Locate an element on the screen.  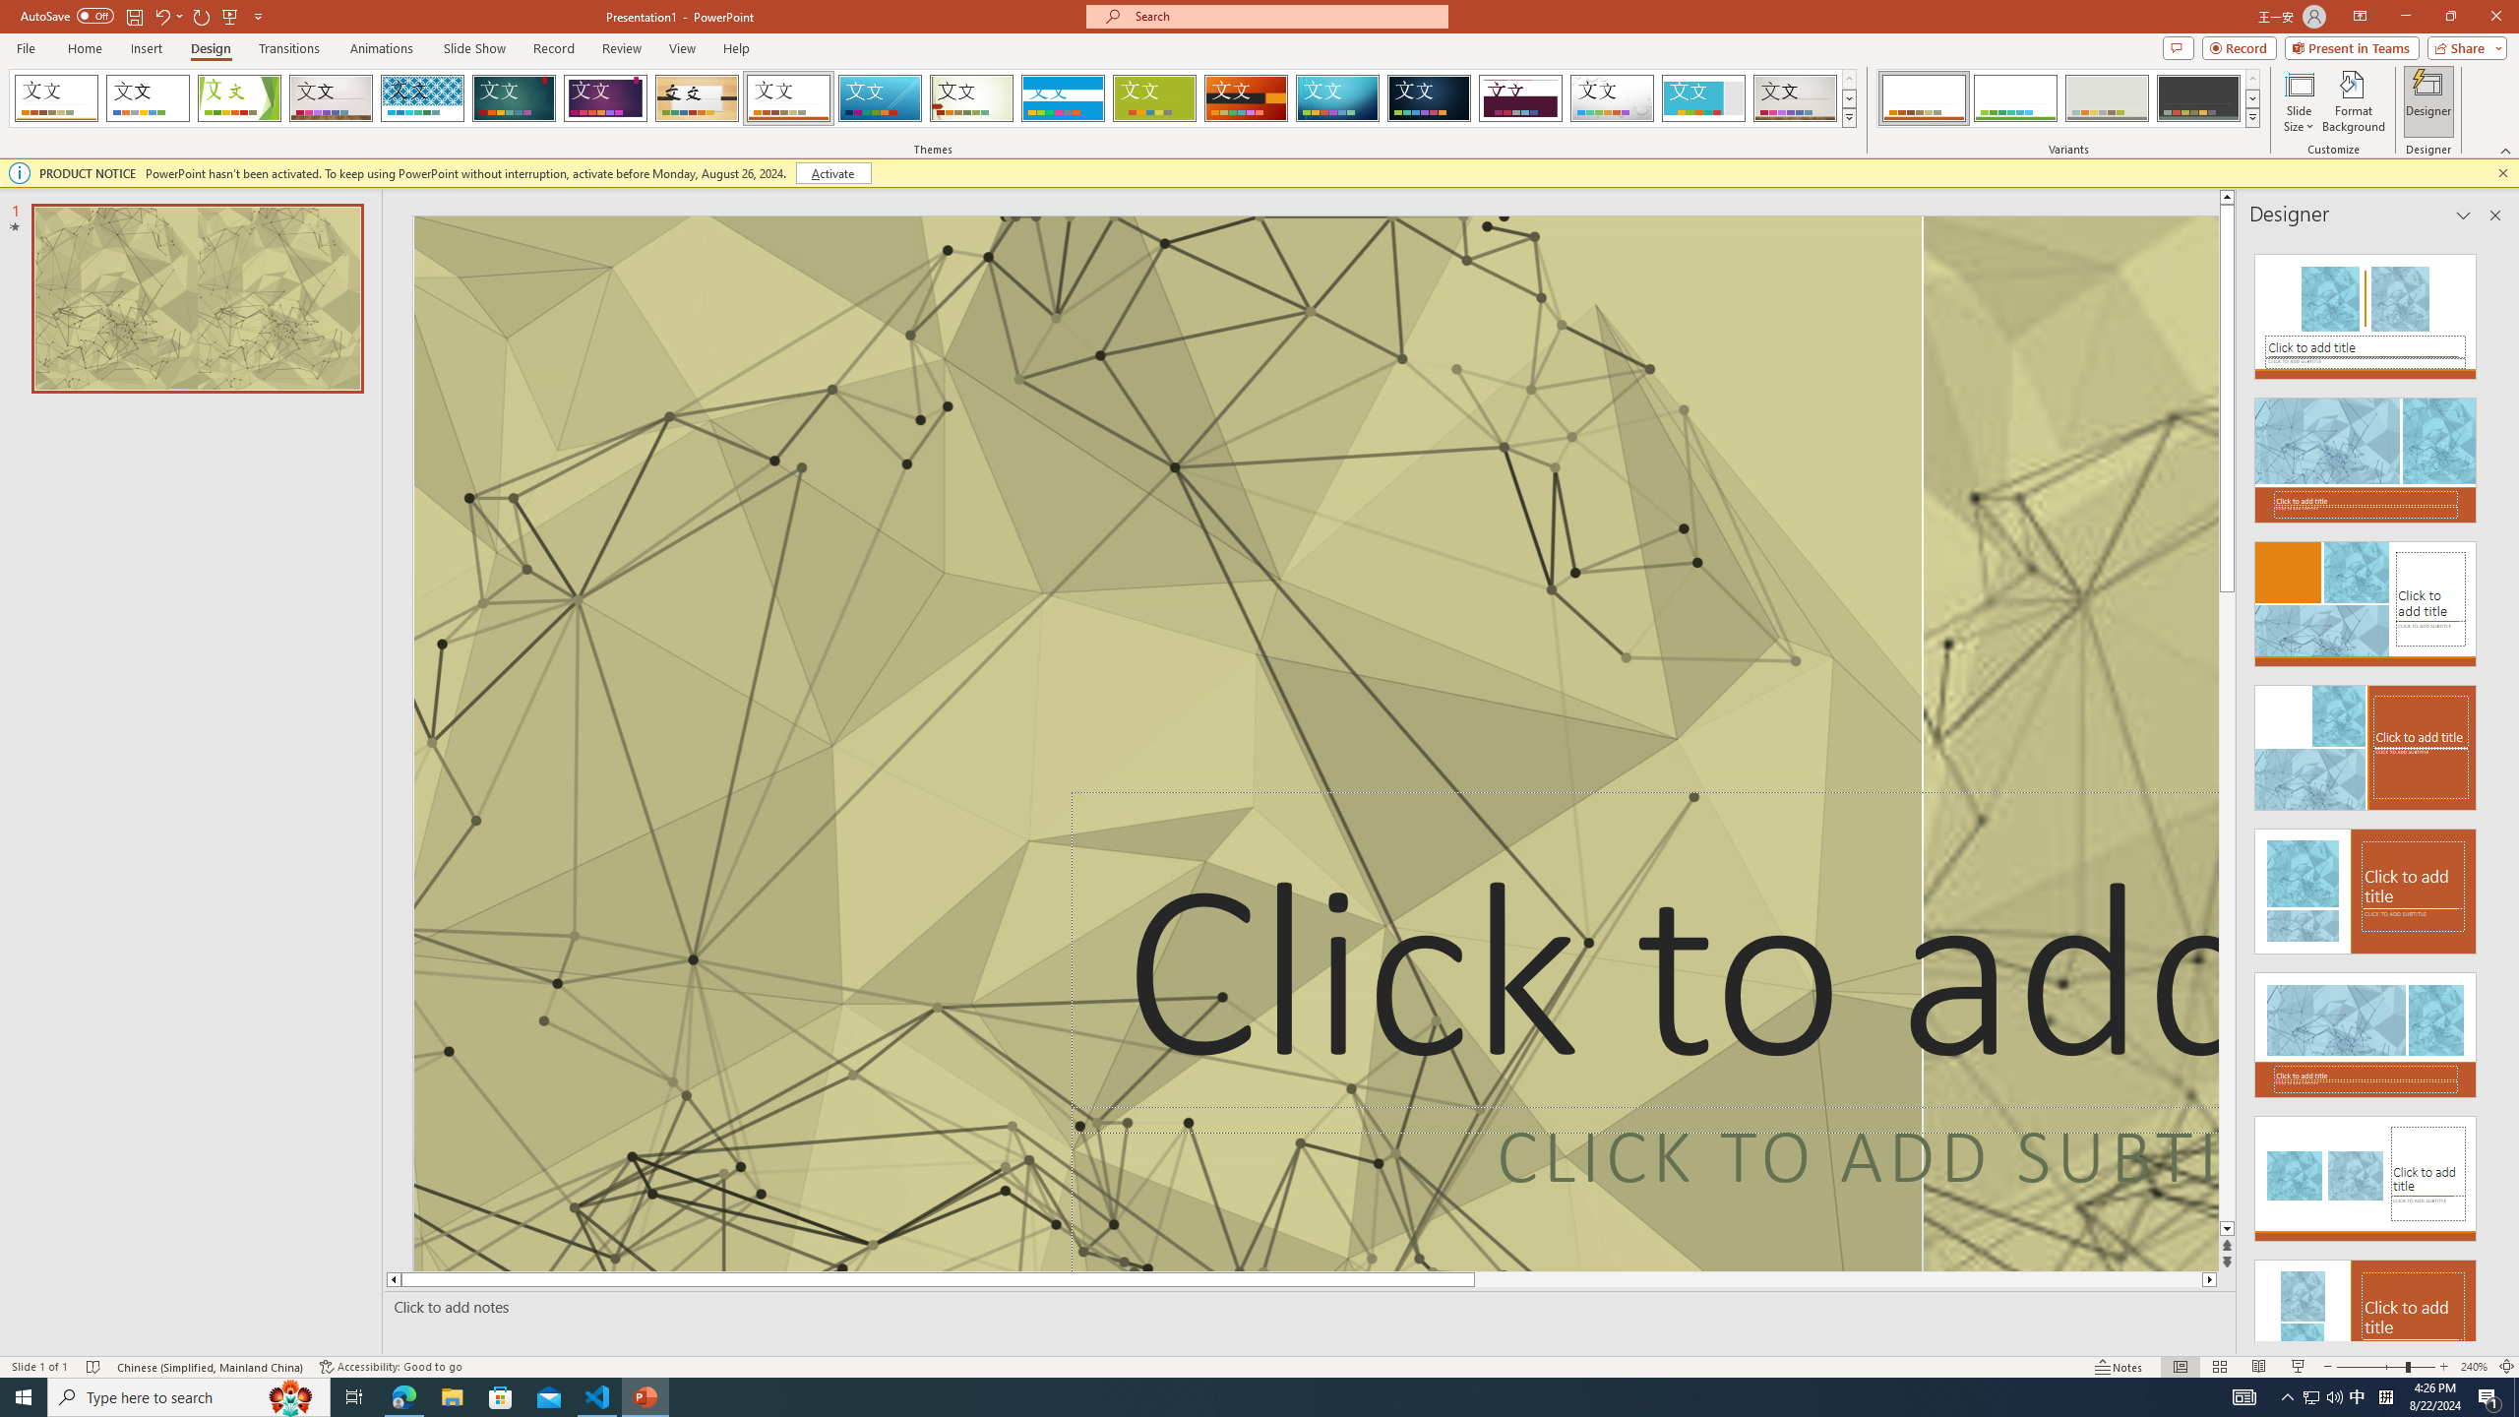
Format Background is located at coordinates (2354, 101).